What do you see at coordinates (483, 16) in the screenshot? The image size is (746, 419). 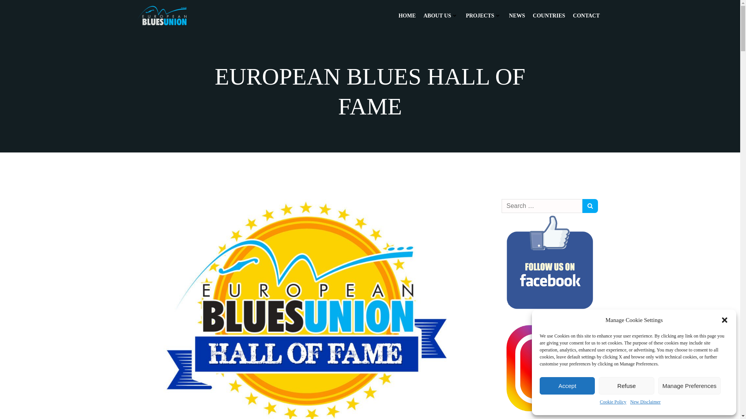 I see `PROJECTS` at bounding box center [483, 16].